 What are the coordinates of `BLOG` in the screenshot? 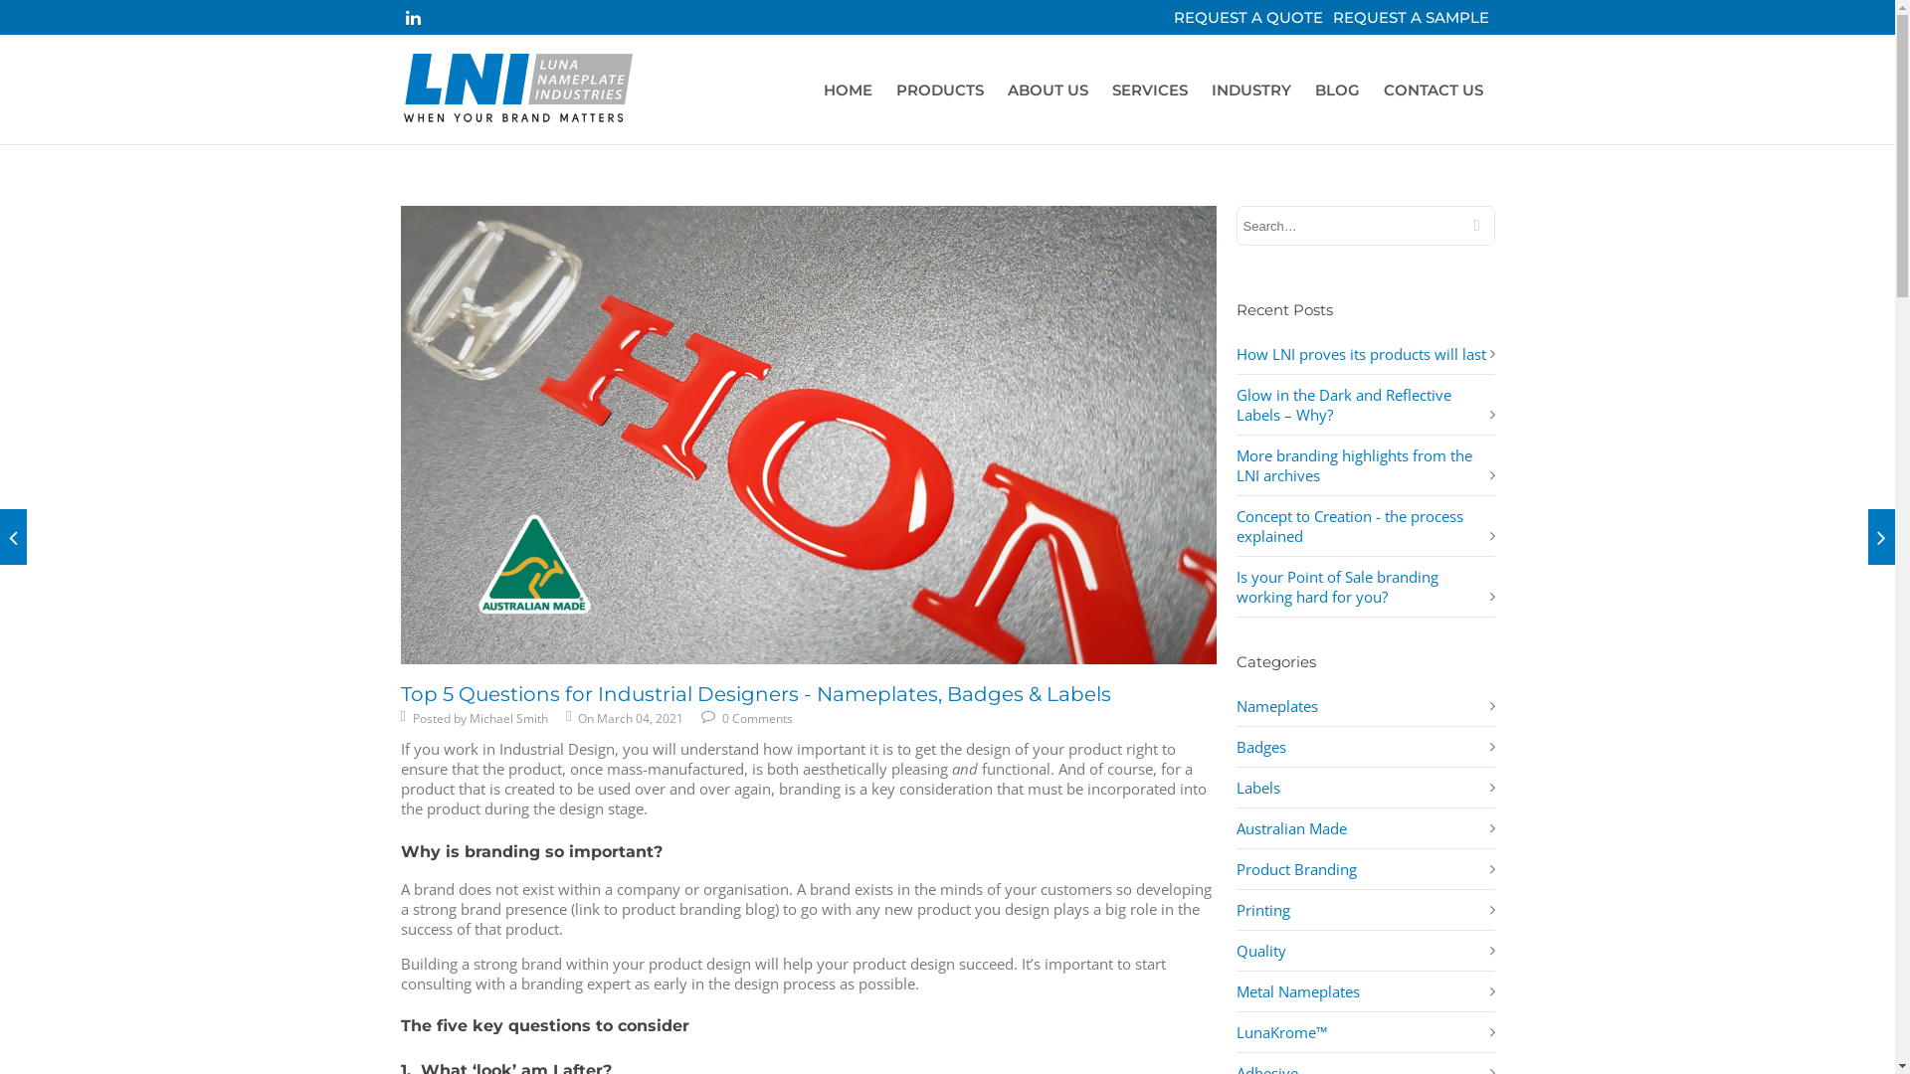 It's located at (1337, 90).